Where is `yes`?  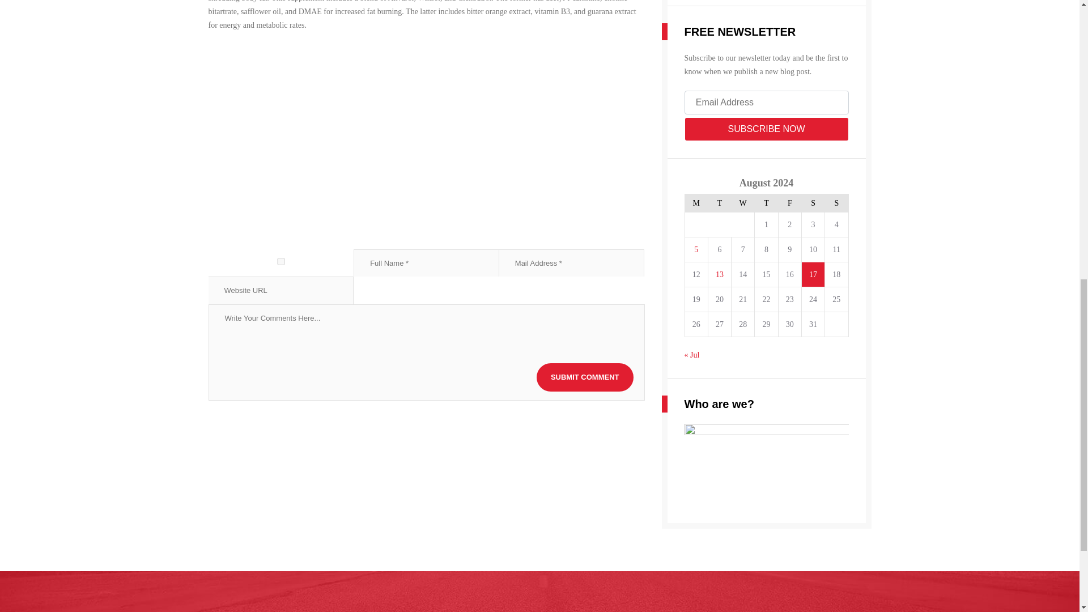
yes is located at coordinates (281, 261).